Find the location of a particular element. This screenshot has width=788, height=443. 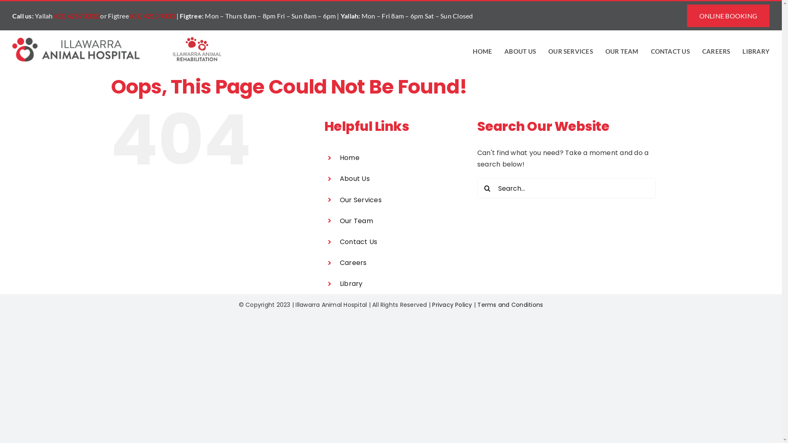

Terms and Conditions is located at coordinates (510, 305).